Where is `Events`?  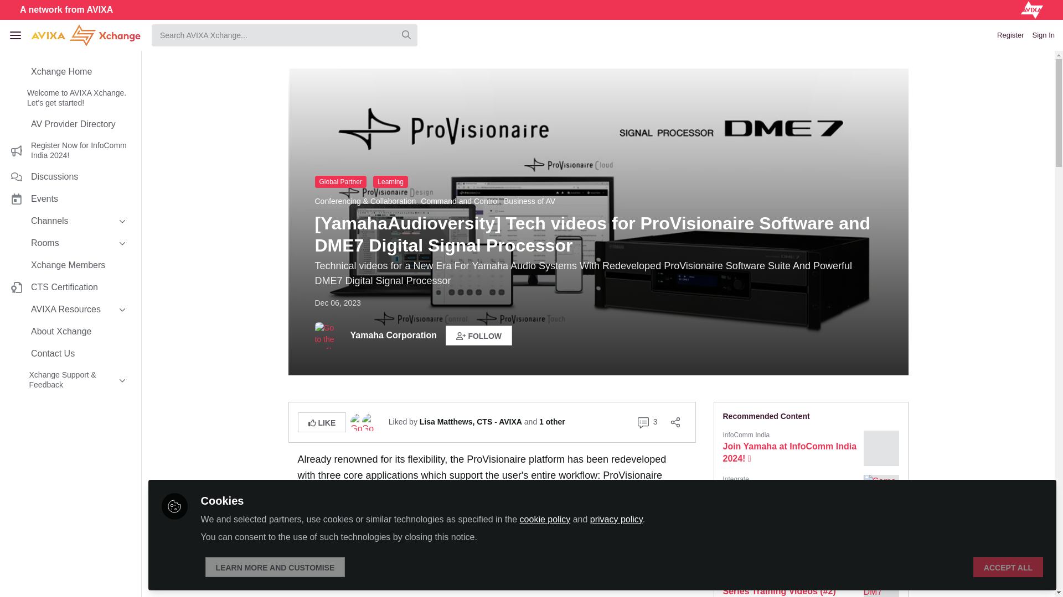 Events is located at coordinates (70, 199).